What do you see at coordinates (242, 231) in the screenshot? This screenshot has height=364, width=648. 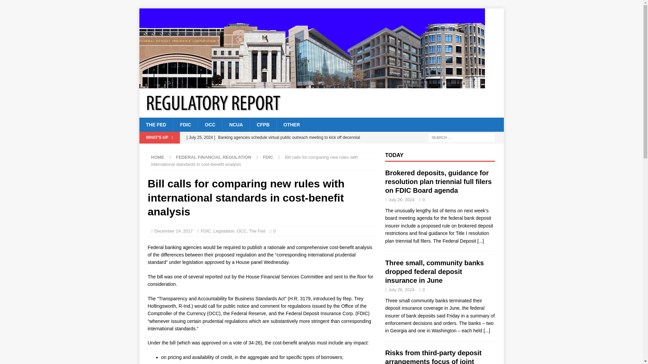 I see `OCC` at bounding box center [242, 231].